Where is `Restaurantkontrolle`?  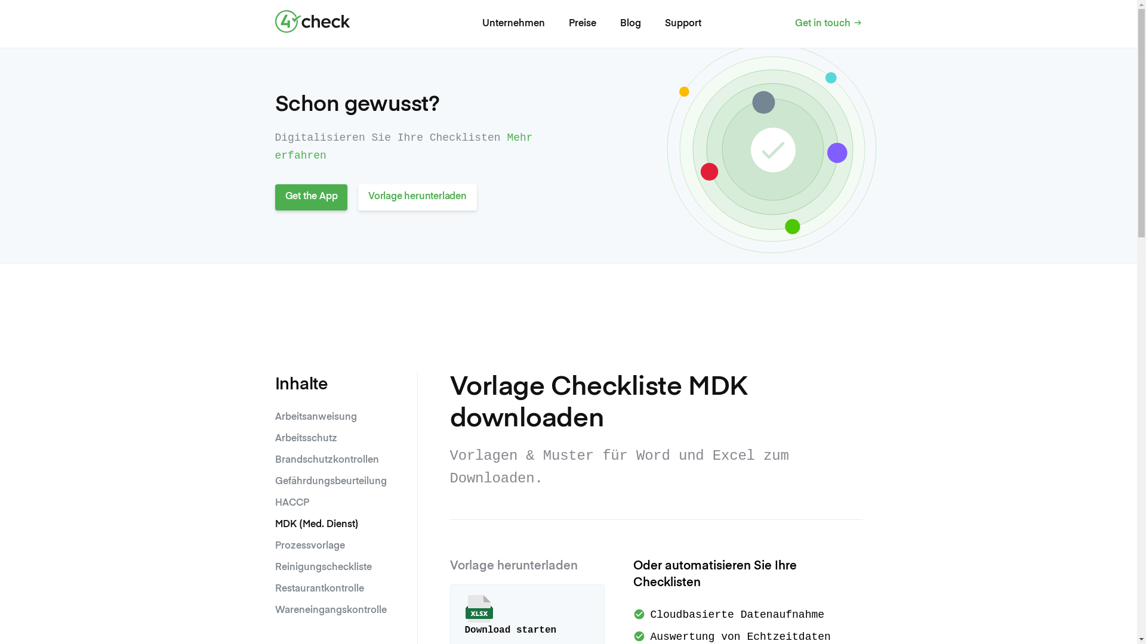 Restaurantkontrolle is located at coordinates (319, 589).